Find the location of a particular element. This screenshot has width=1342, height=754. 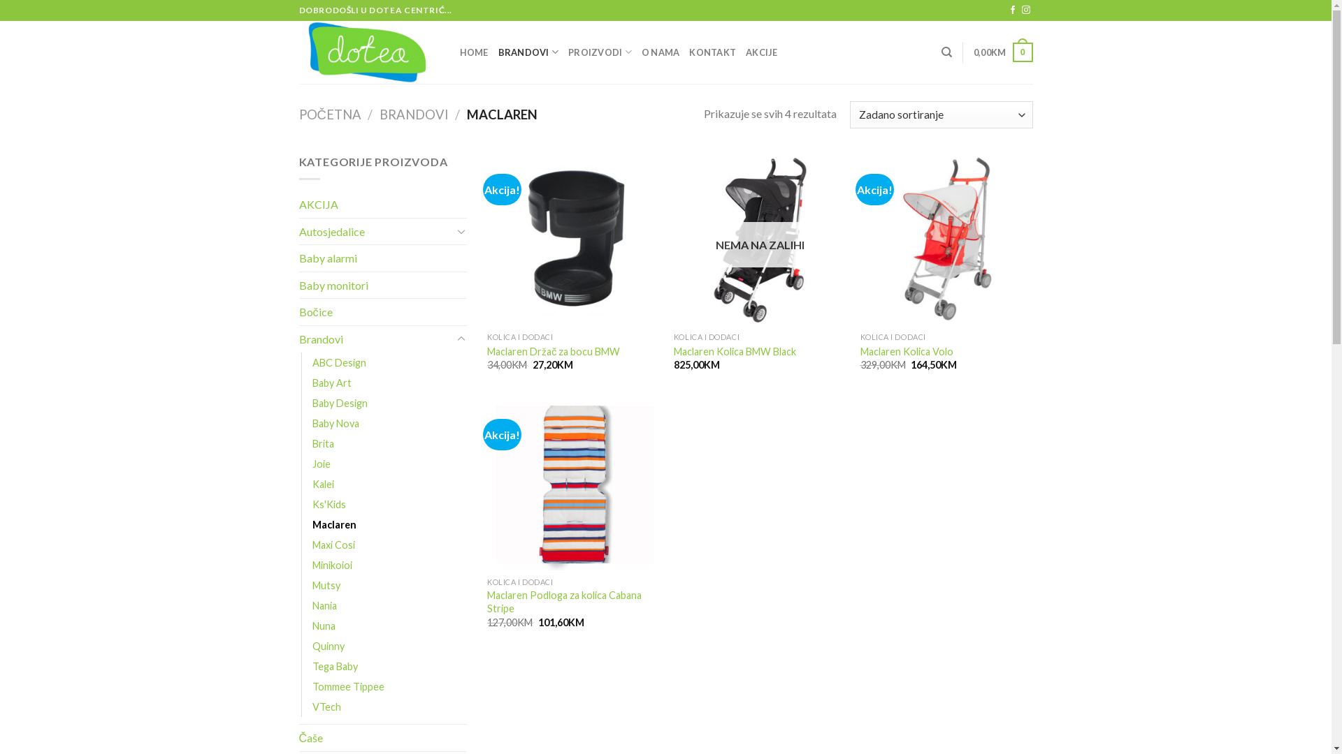

AKCIJA is located at coordinates (383, 204).